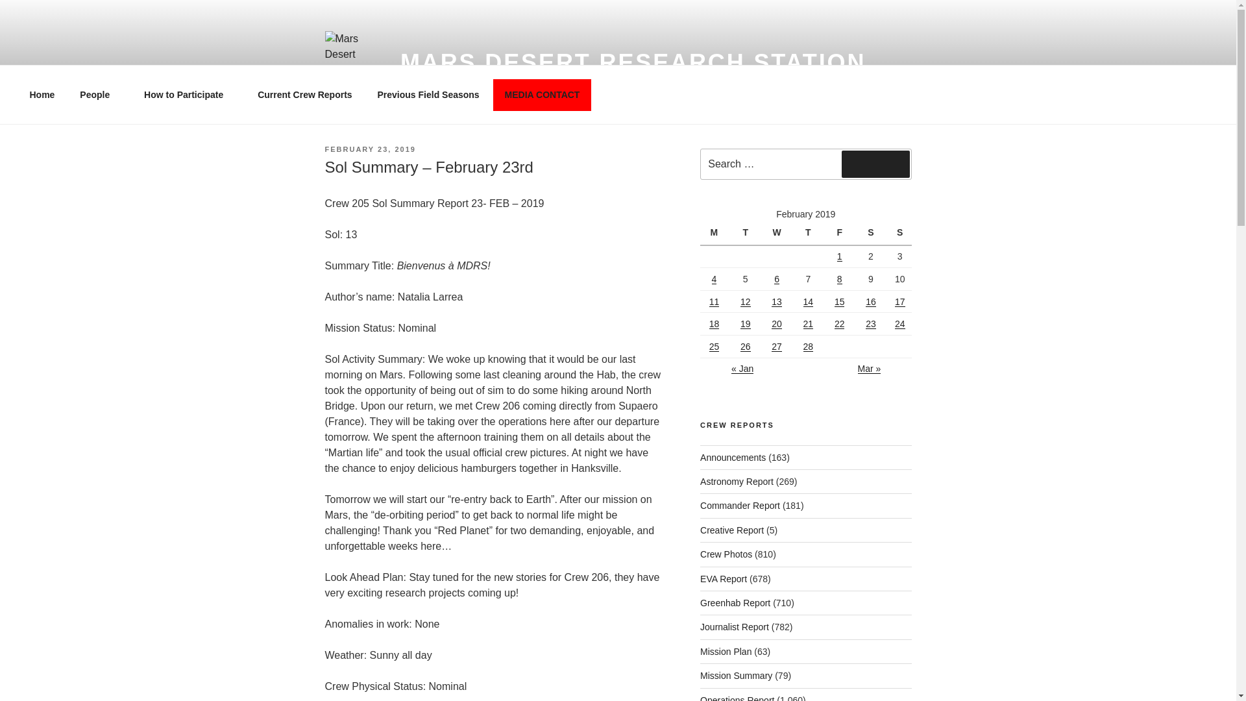 Image resolution: width=1246 pixels, height=701 pixels. I want to click on MEDIA CONTACT, so click(542, 95).